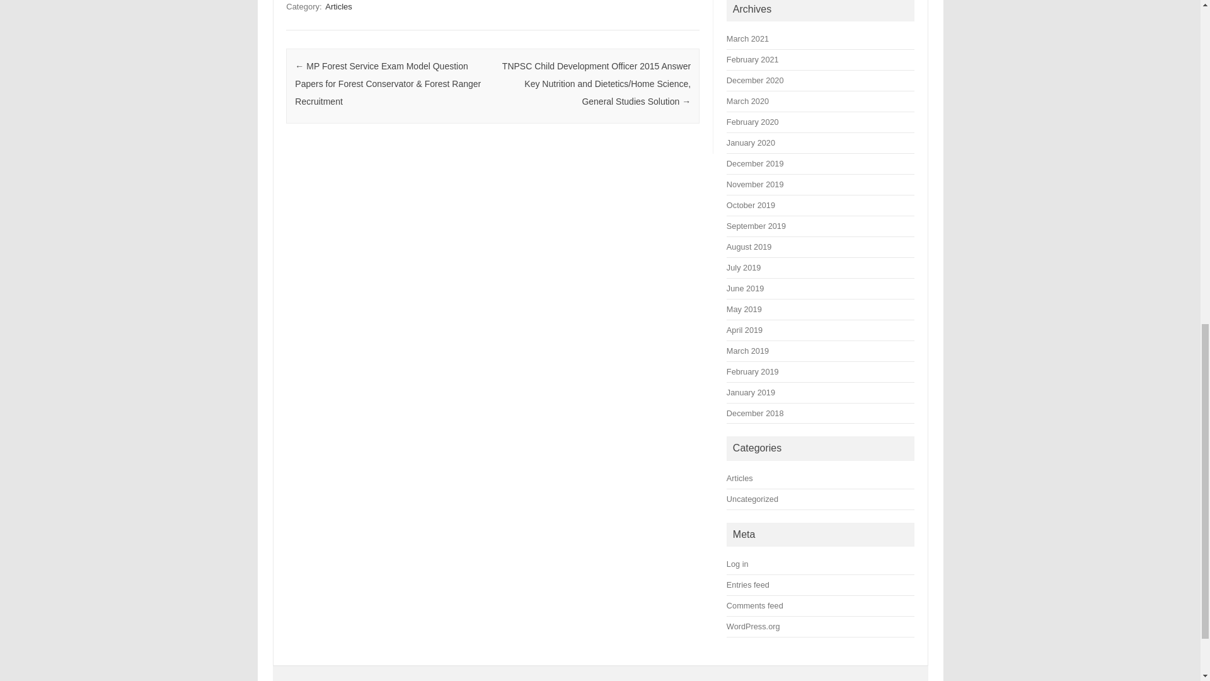  Describe the element at coordinates (755, 163) in the screenshot. I see `December 2019` at that location.